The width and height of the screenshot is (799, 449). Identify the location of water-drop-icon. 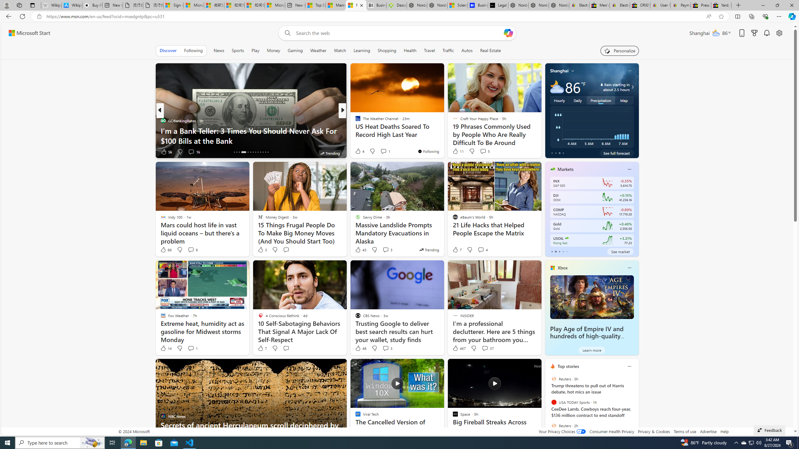
(602, 84).